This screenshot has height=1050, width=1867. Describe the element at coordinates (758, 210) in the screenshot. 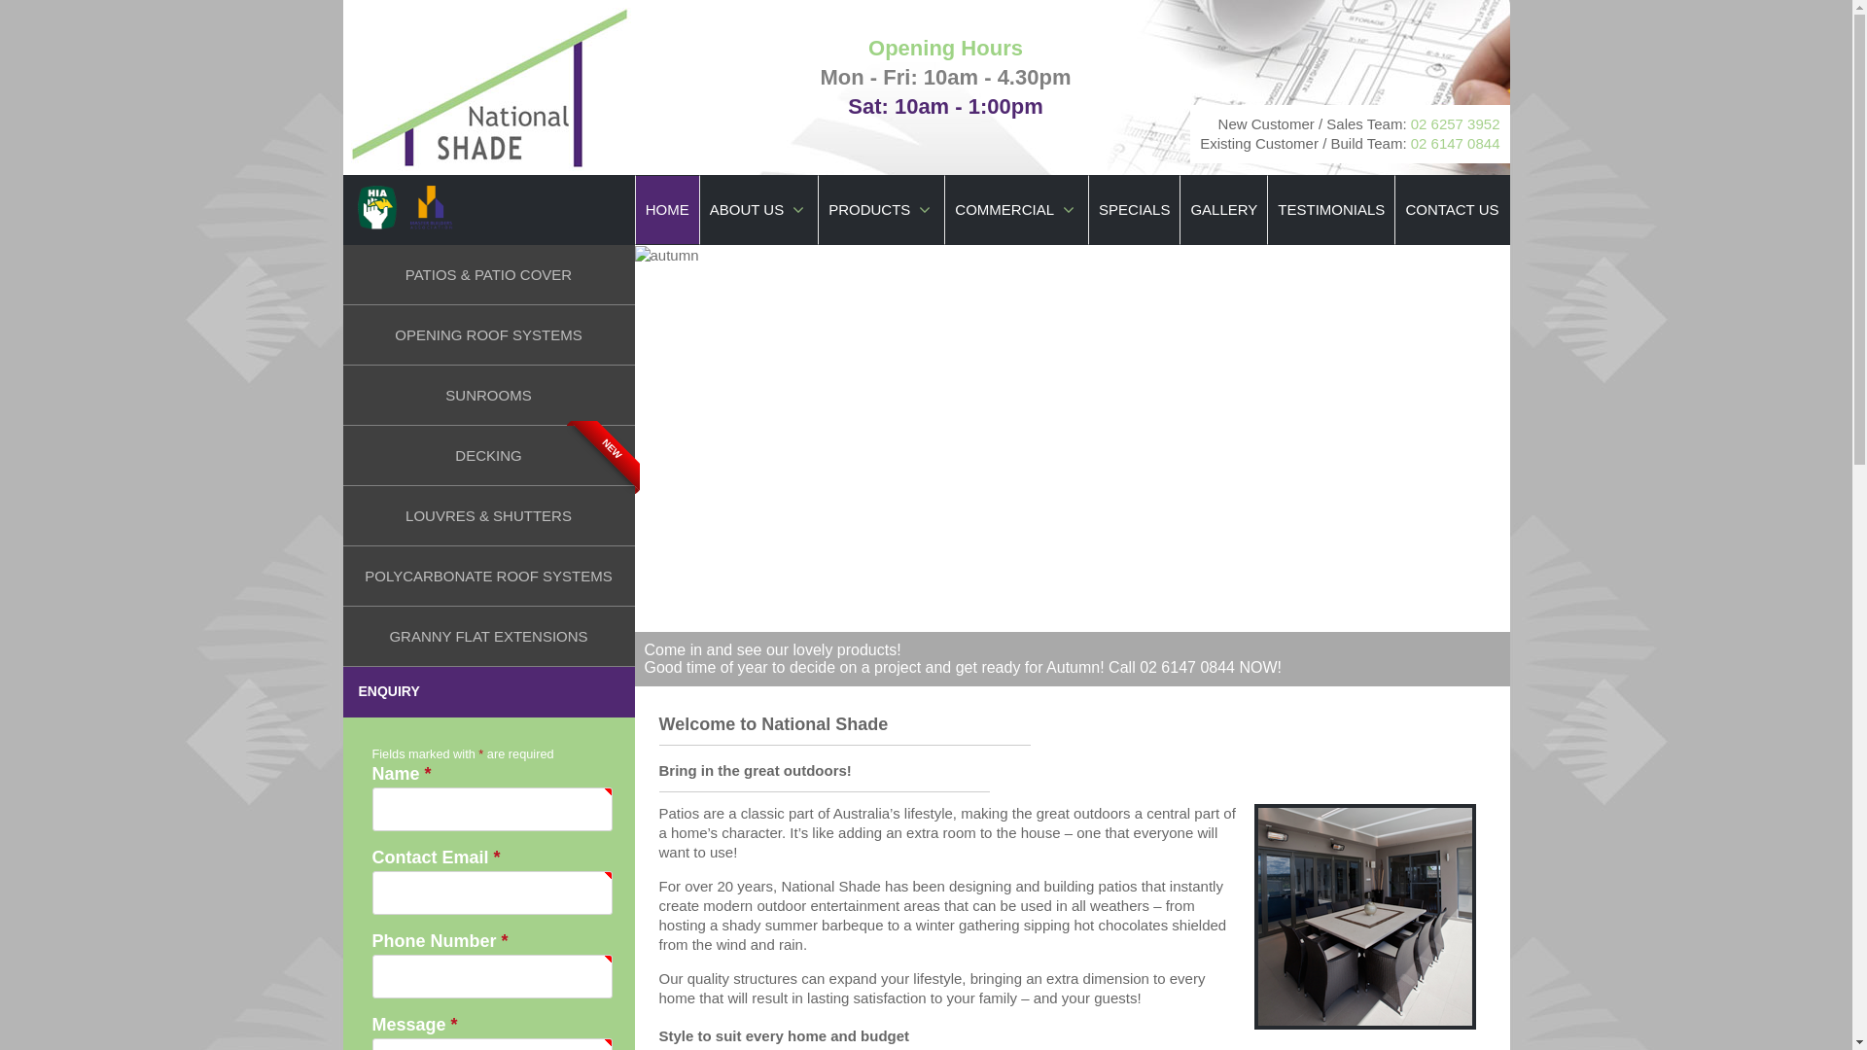

I see `ABOUT US` at that location.